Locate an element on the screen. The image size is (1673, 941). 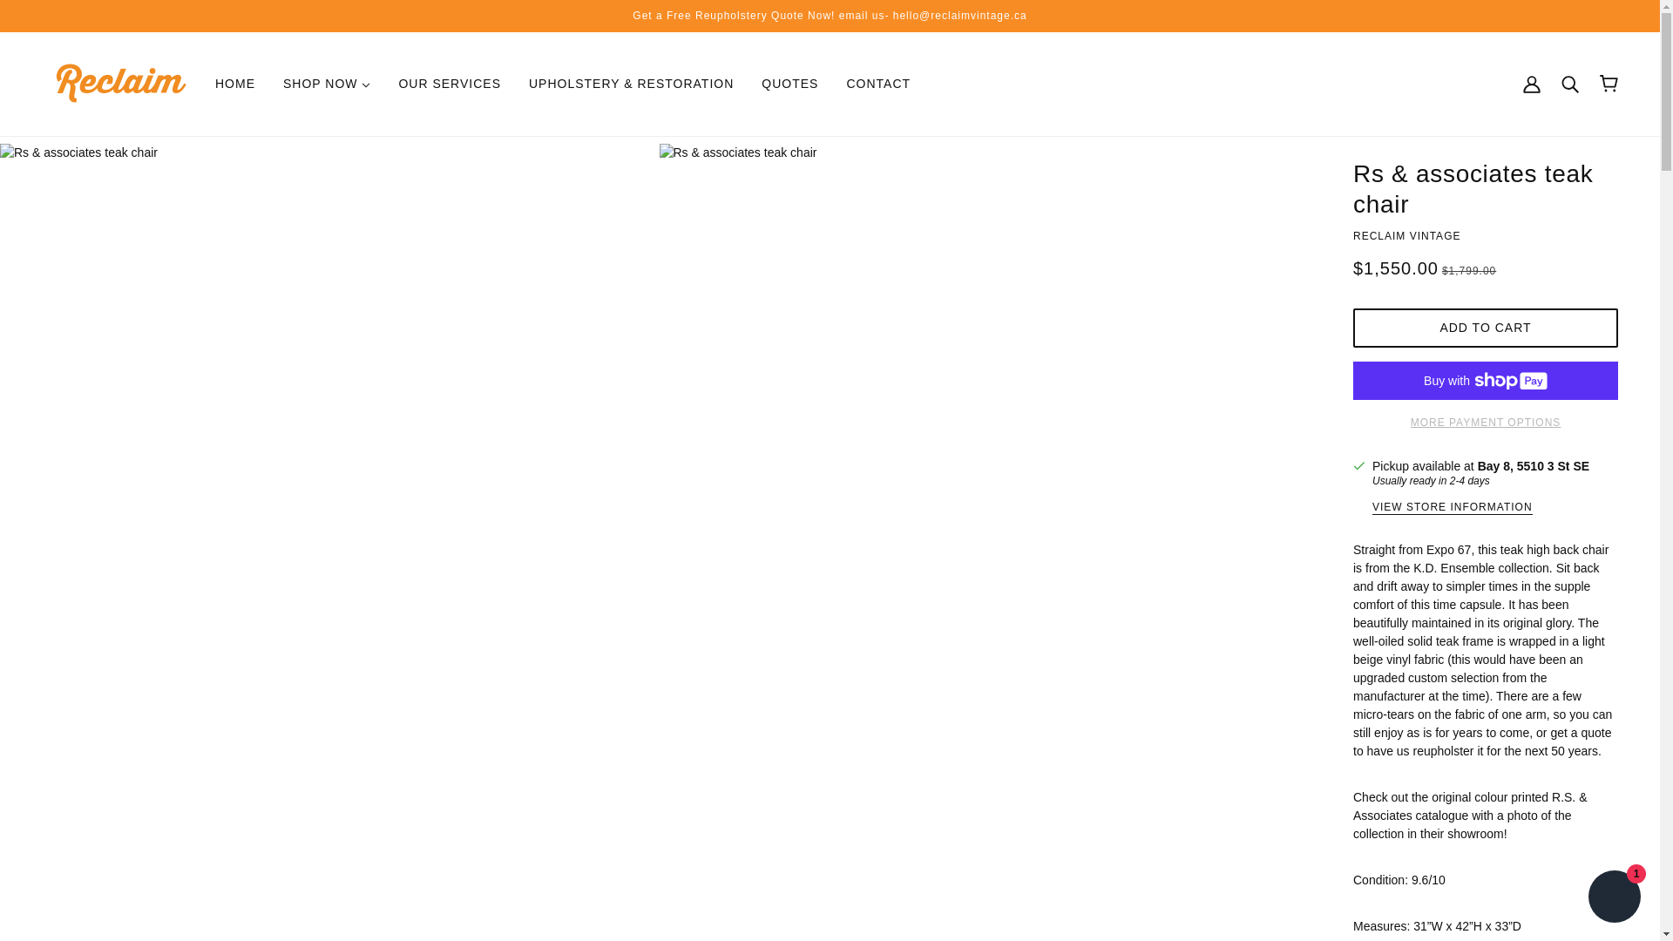
VIEW STORE INFORMATION is located at coordinates (1452, 507).